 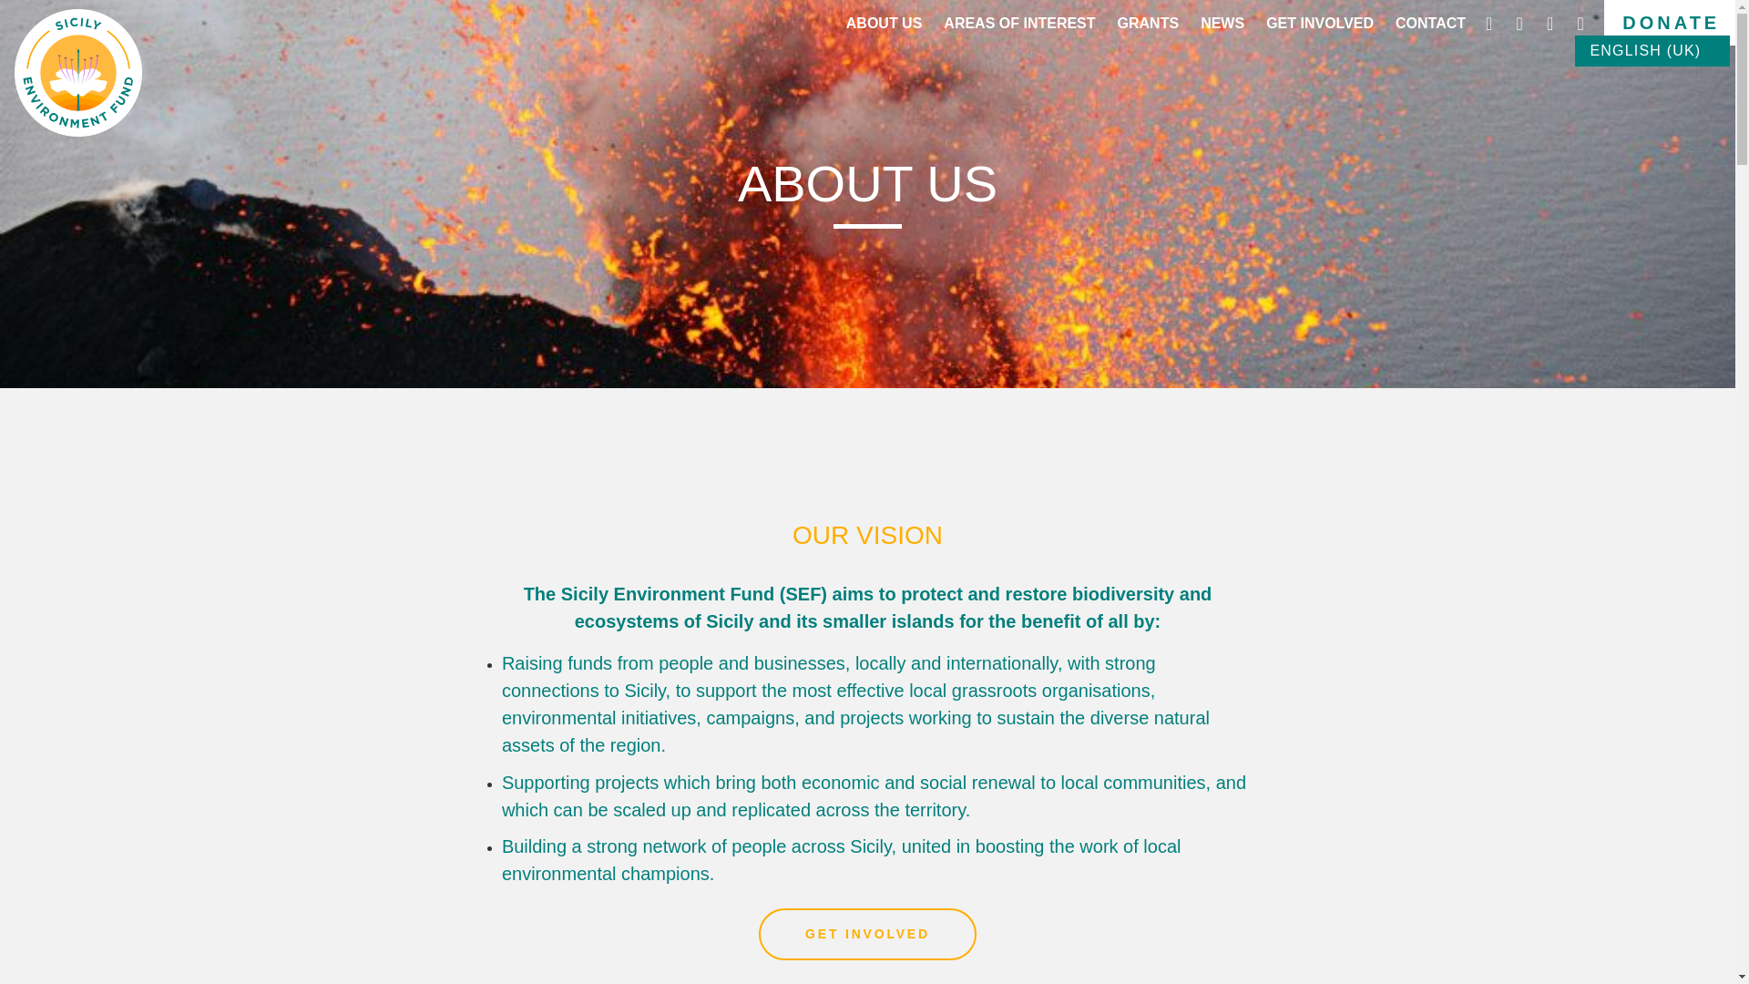 What do you see at coordinates (1492, 24) in the screenshot?
I see `instagram` at bounding box center [1492, 24].